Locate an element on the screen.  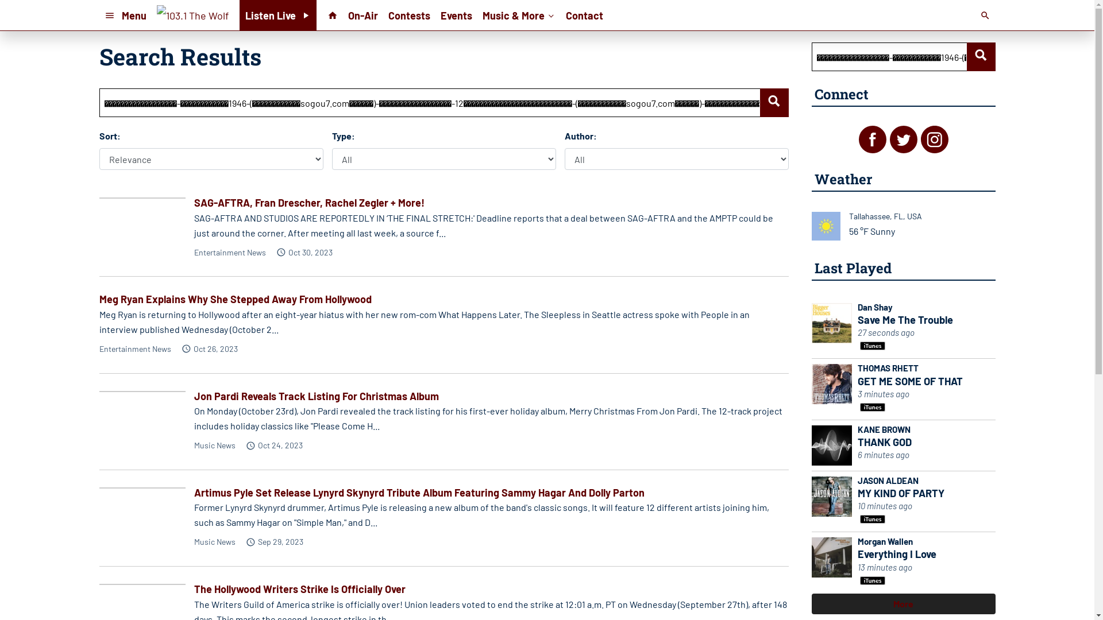
More is located at coordinates (903, 604).